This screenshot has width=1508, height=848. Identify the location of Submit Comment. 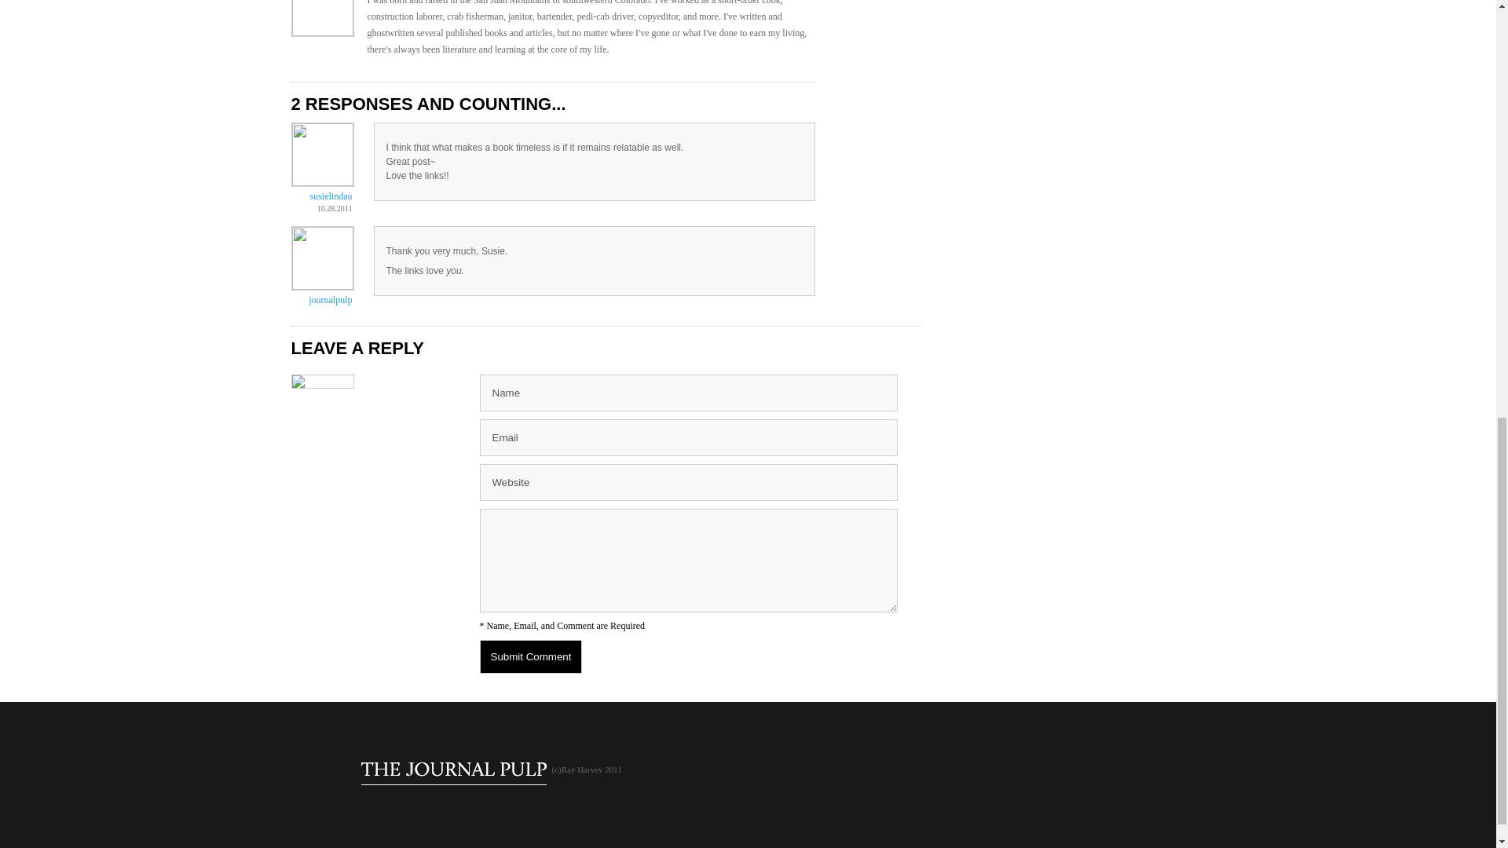
(531, 656).